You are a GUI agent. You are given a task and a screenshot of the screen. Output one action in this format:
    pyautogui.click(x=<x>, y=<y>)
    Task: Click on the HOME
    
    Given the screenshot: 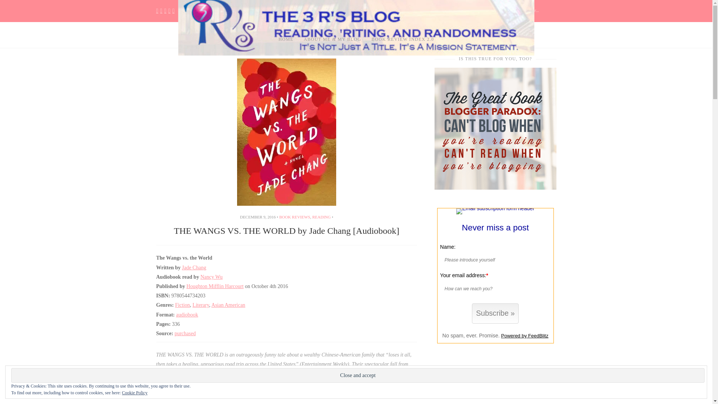 What is the action you would take?
    pyautogui.click(x=286, y=40)
    